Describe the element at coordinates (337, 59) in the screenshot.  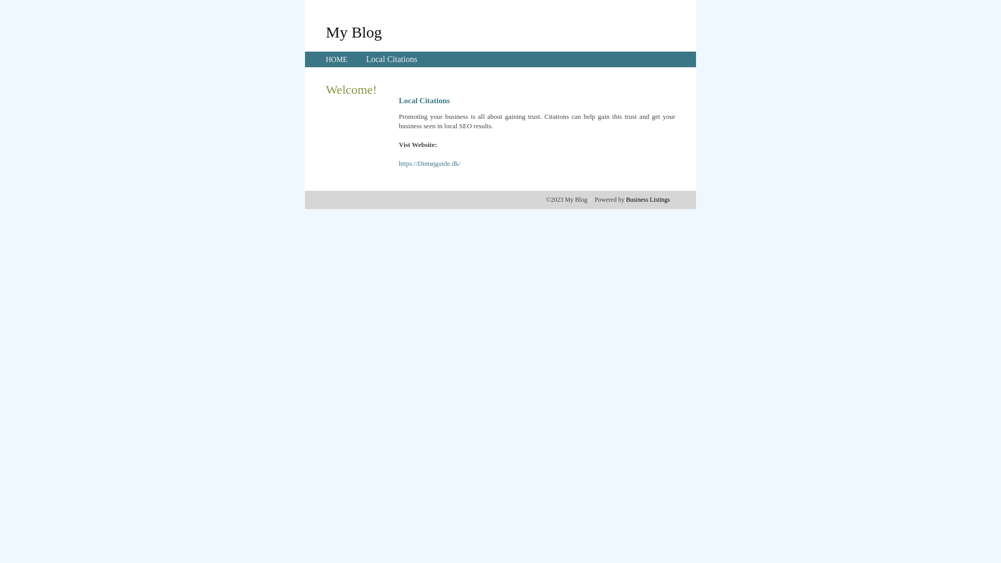
I see `HOME` at that location.